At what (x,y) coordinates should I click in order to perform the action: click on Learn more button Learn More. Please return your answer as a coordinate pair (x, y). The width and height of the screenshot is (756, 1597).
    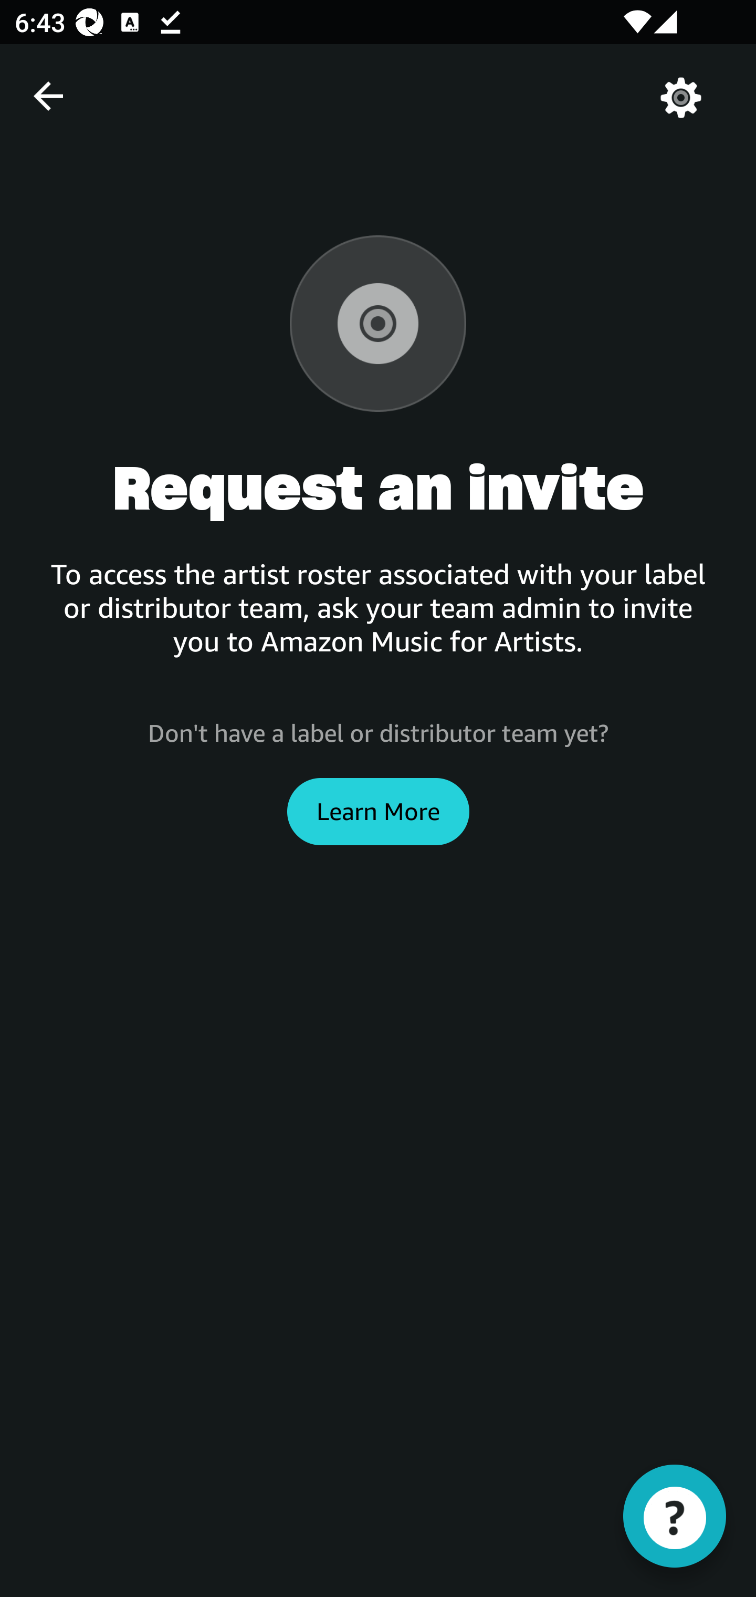
    Looking at the image, I should click on (378, 811).